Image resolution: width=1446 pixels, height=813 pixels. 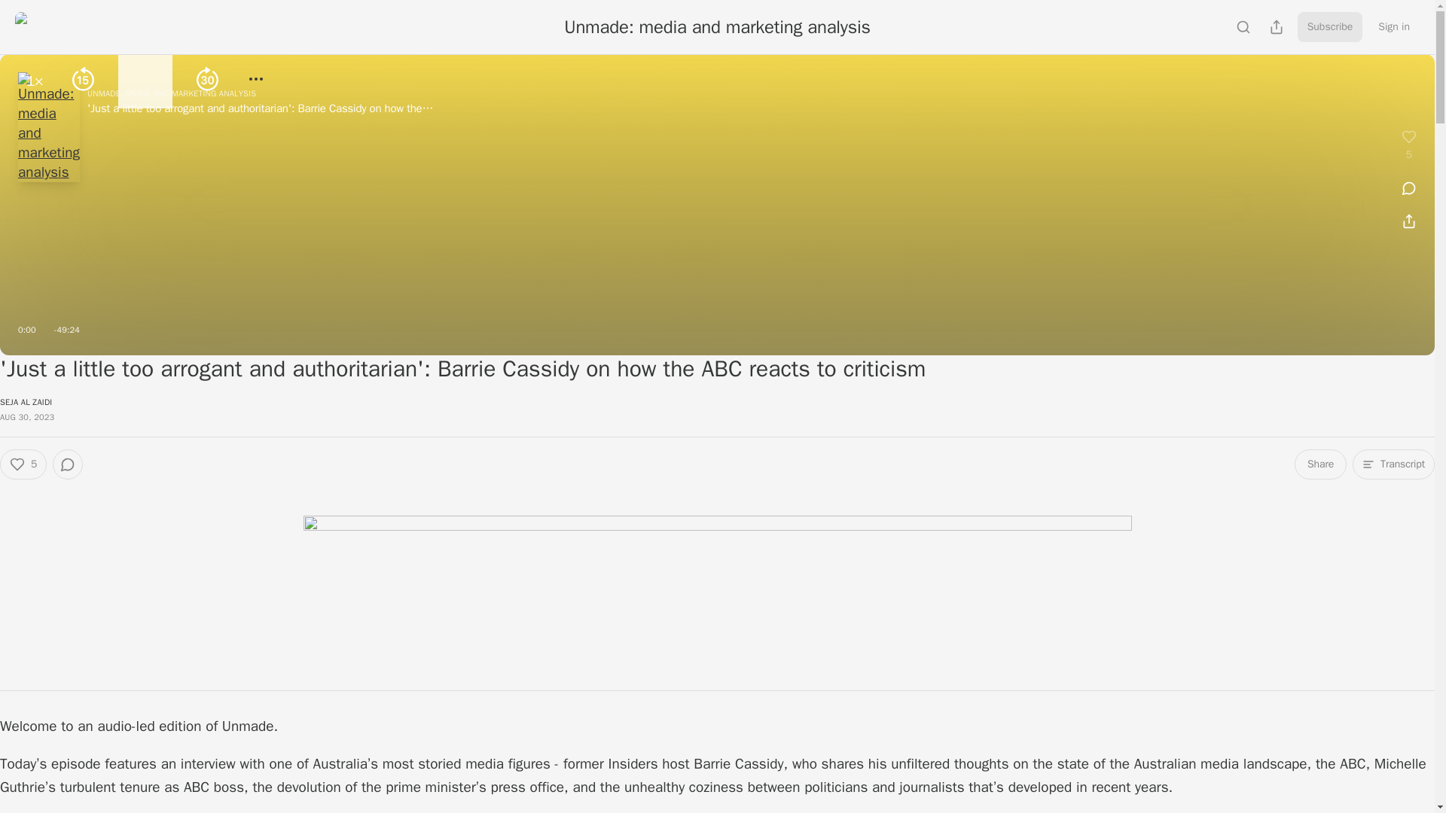 What do you see at coordinates (1330, 27) in the screenshot?
I see `Subscribe` at bounding box center [1330, 27].